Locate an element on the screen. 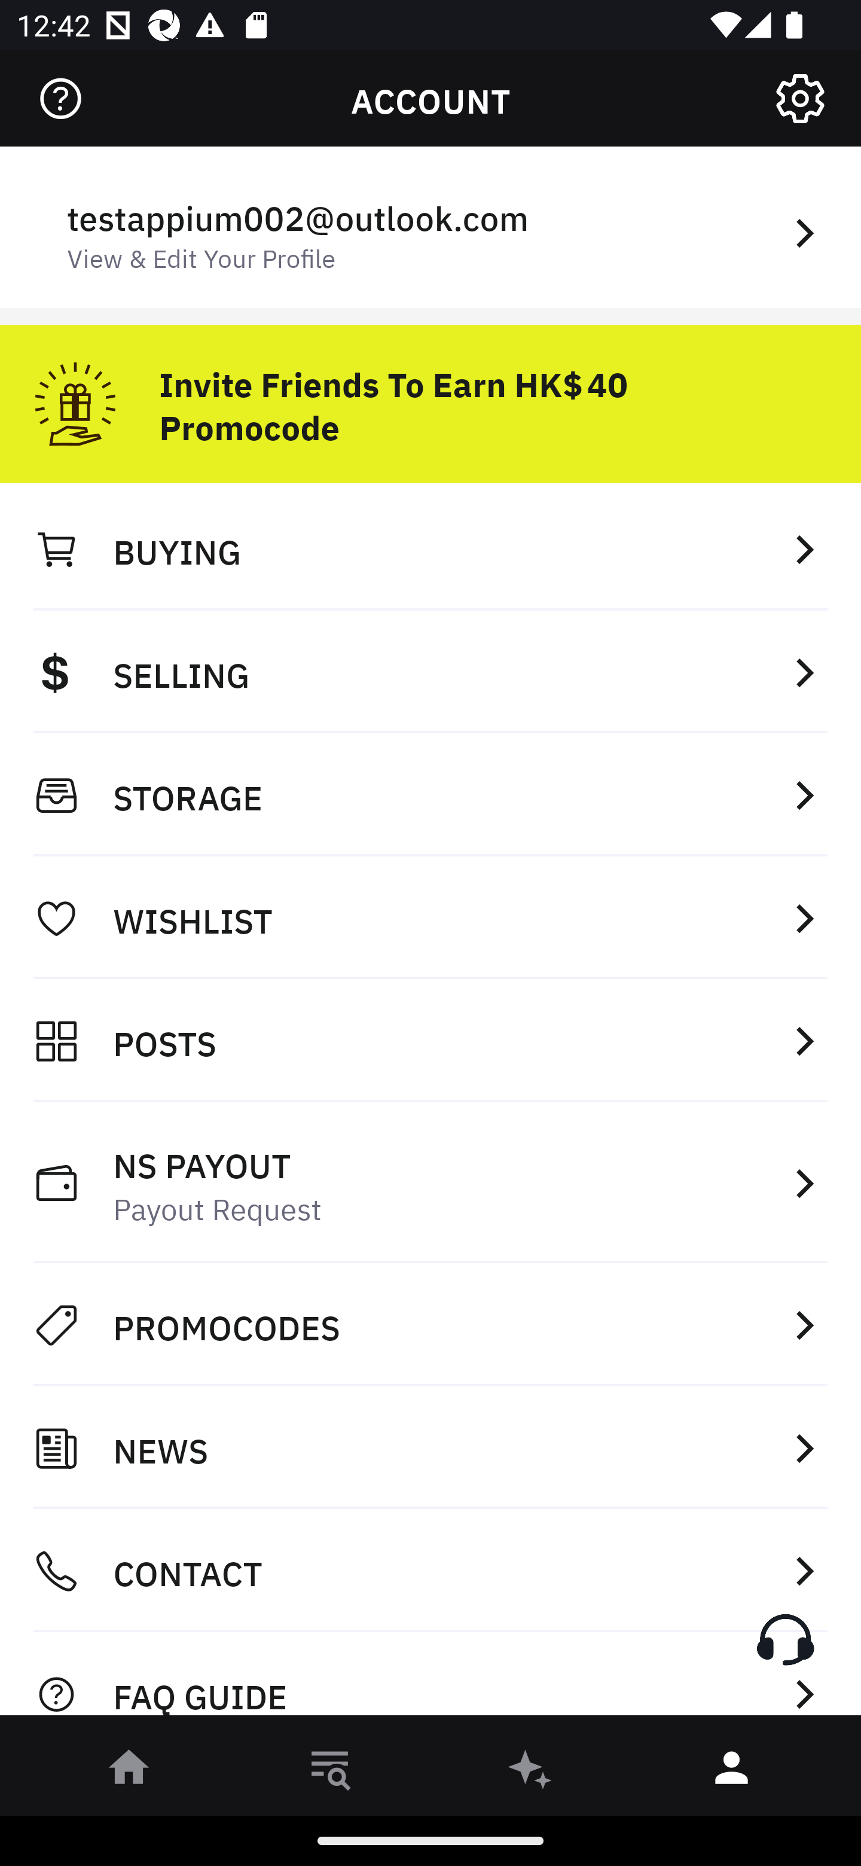   is located at coordinates (800, 99).